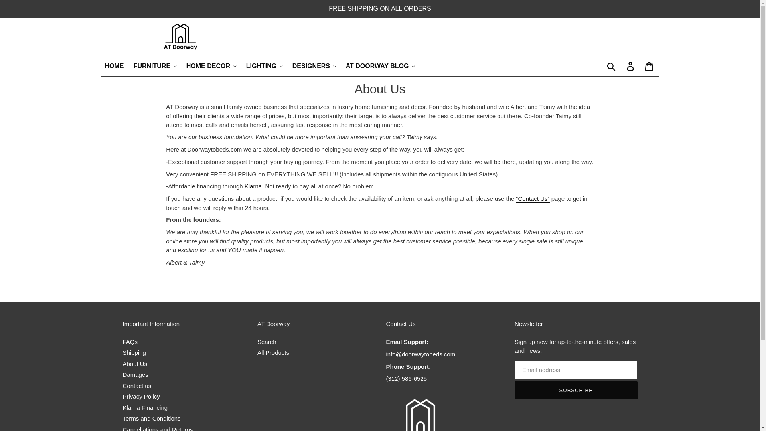 The image size is (766, 431). I want to click on Contact Us Page, so click(532, 199).